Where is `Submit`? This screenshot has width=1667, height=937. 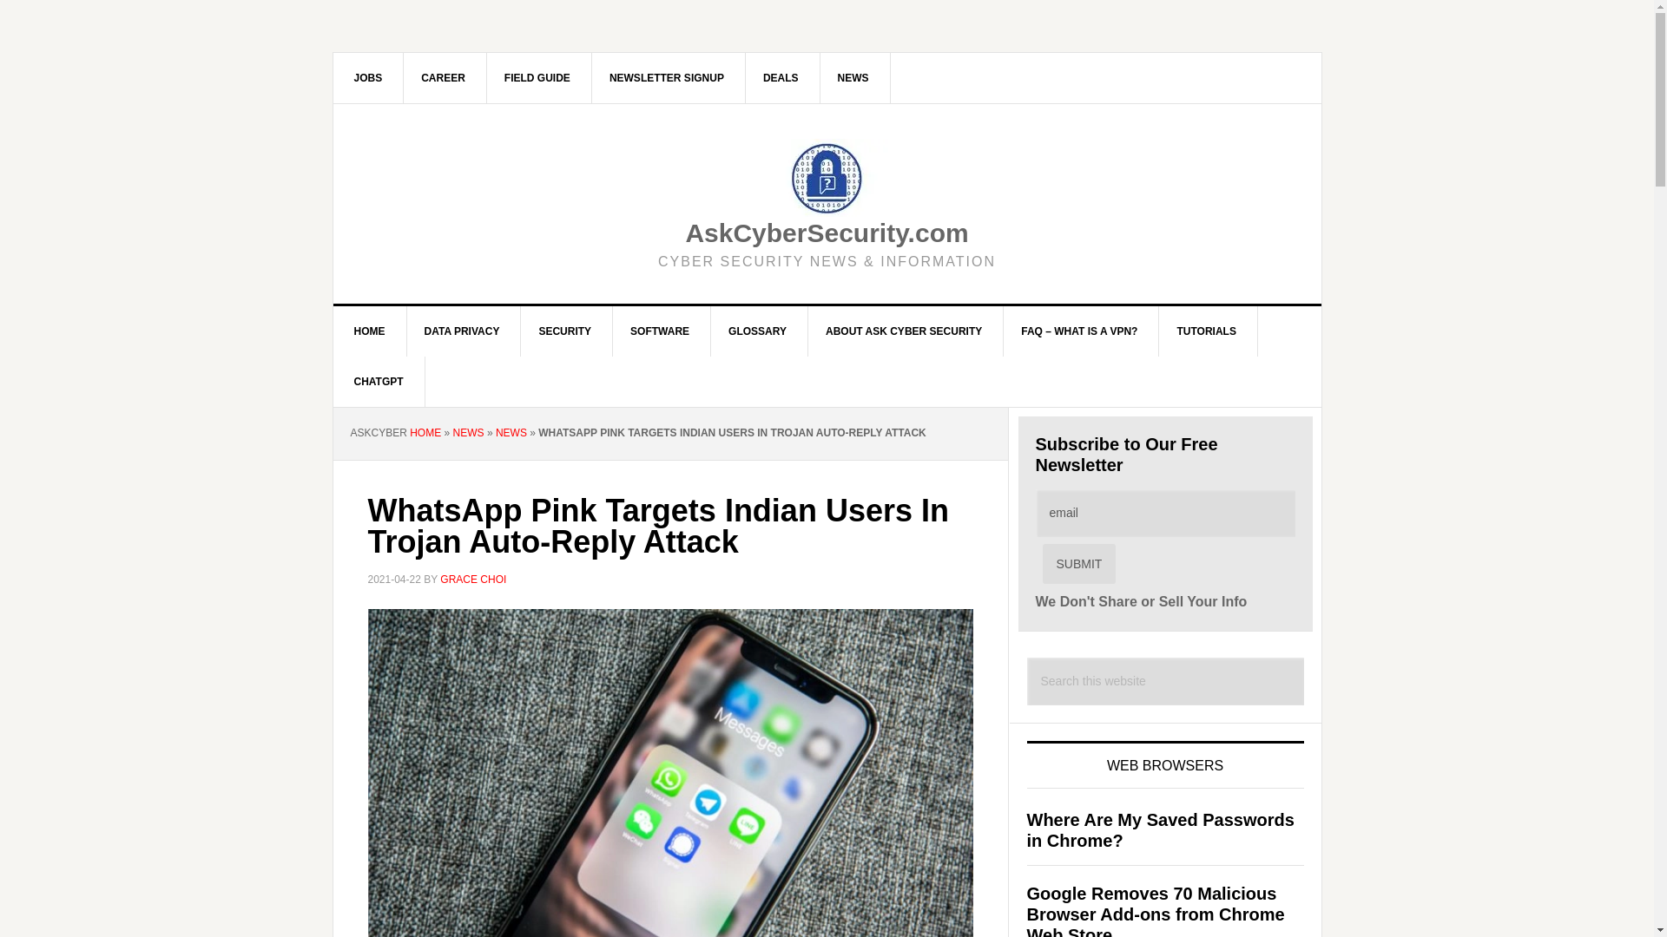 Submit is located at coordinates (1078, 564).